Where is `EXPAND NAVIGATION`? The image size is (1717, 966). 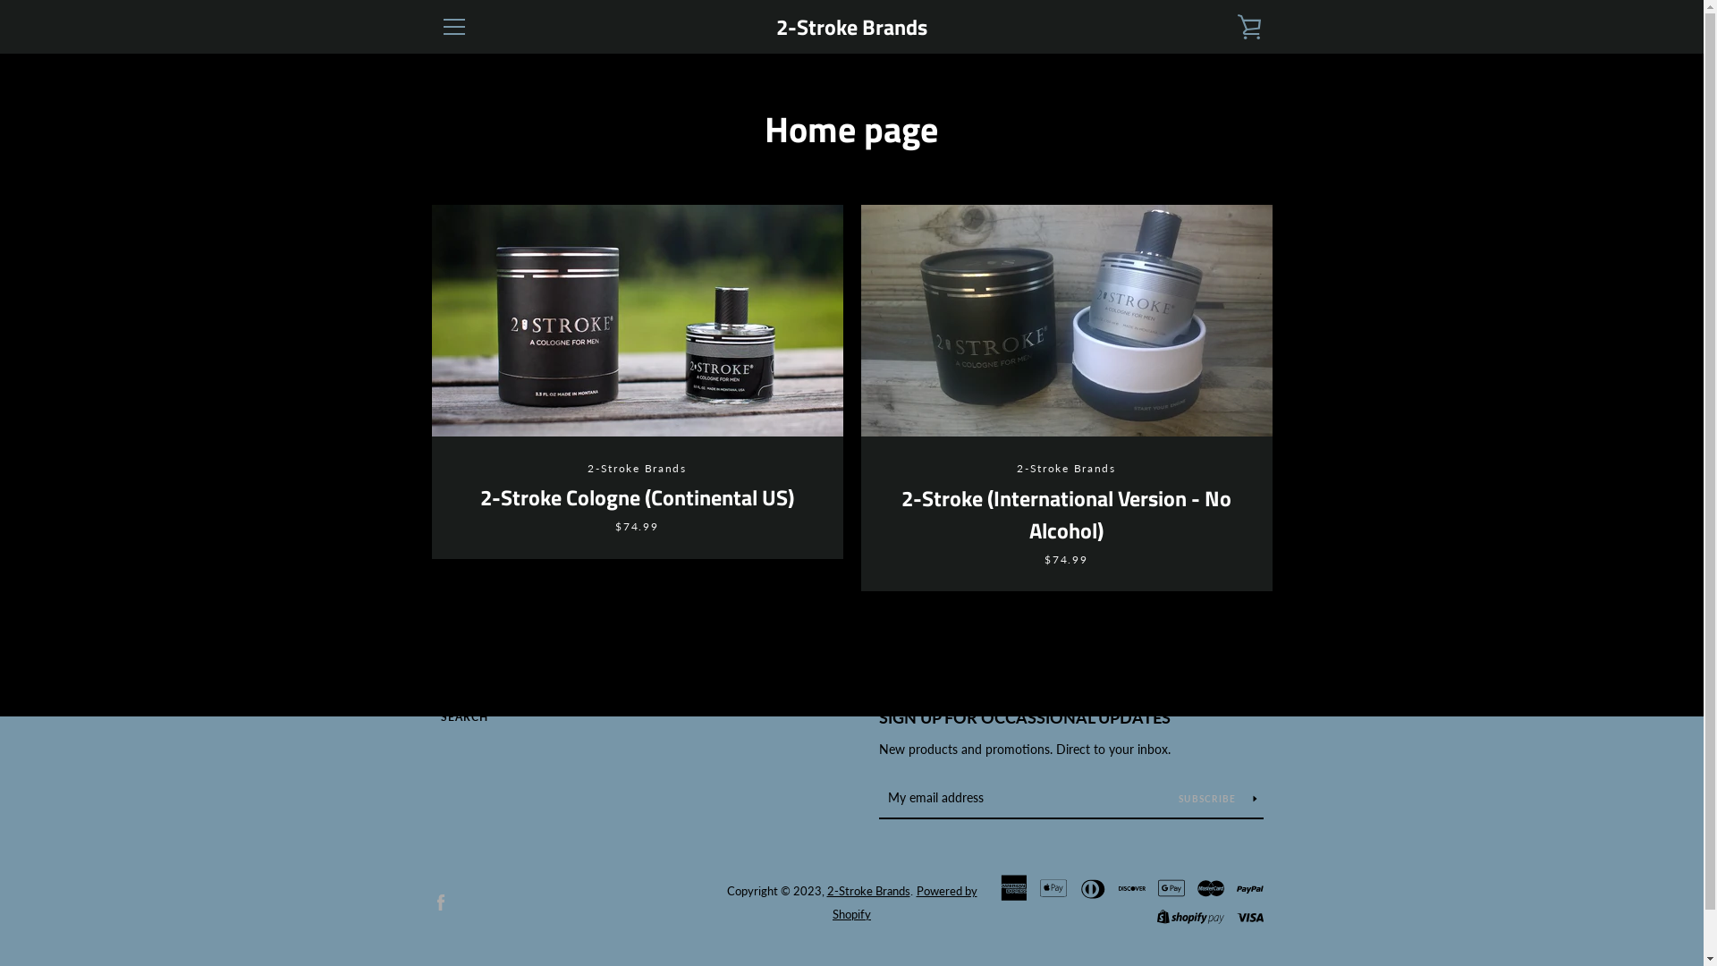 EXPAND NAVIGATION is located at coordinates (453, 27).